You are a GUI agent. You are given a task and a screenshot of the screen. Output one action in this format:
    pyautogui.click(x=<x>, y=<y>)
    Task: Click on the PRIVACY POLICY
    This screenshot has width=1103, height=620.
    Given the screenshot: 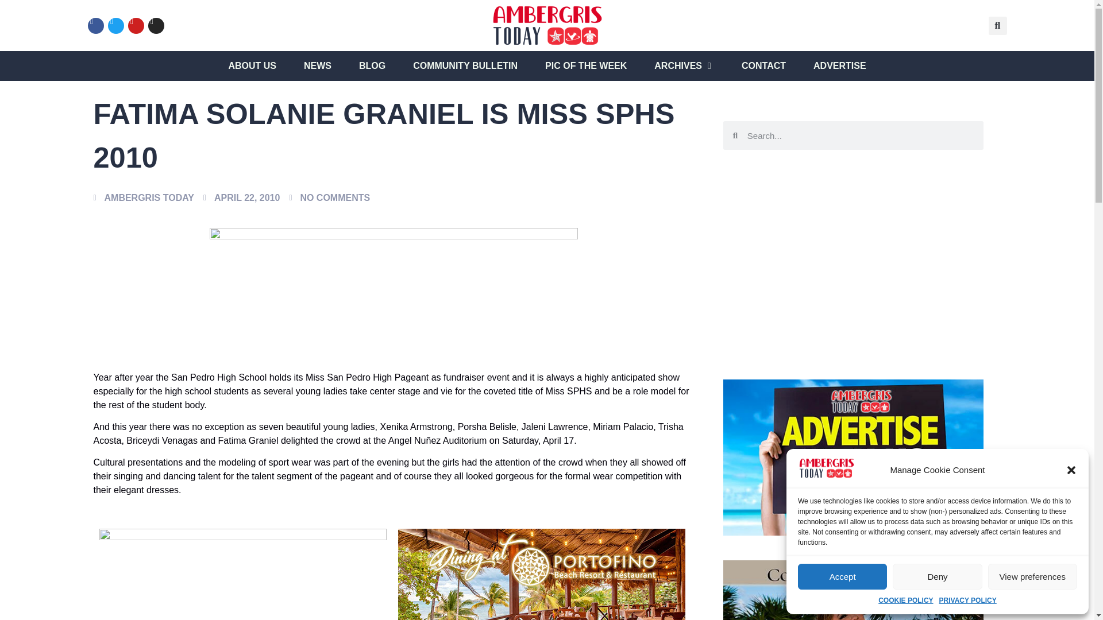 What is the action you would take?
    pyautogui.click(x=968, y=600)
    